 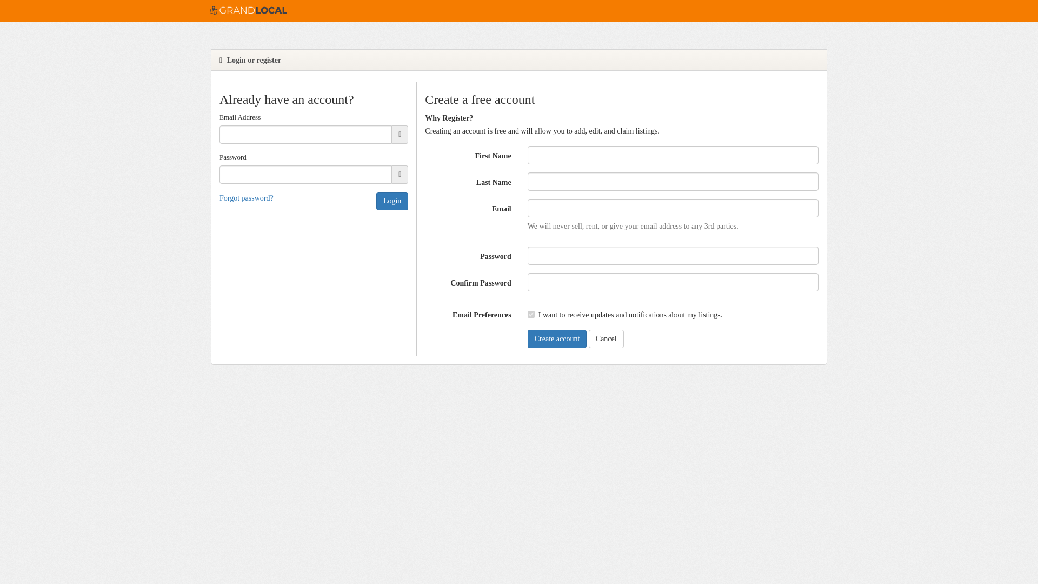 What do you see at coordinates (557, 339) in the screenshot?
I see `Create account` at bounding box center [557, 339].